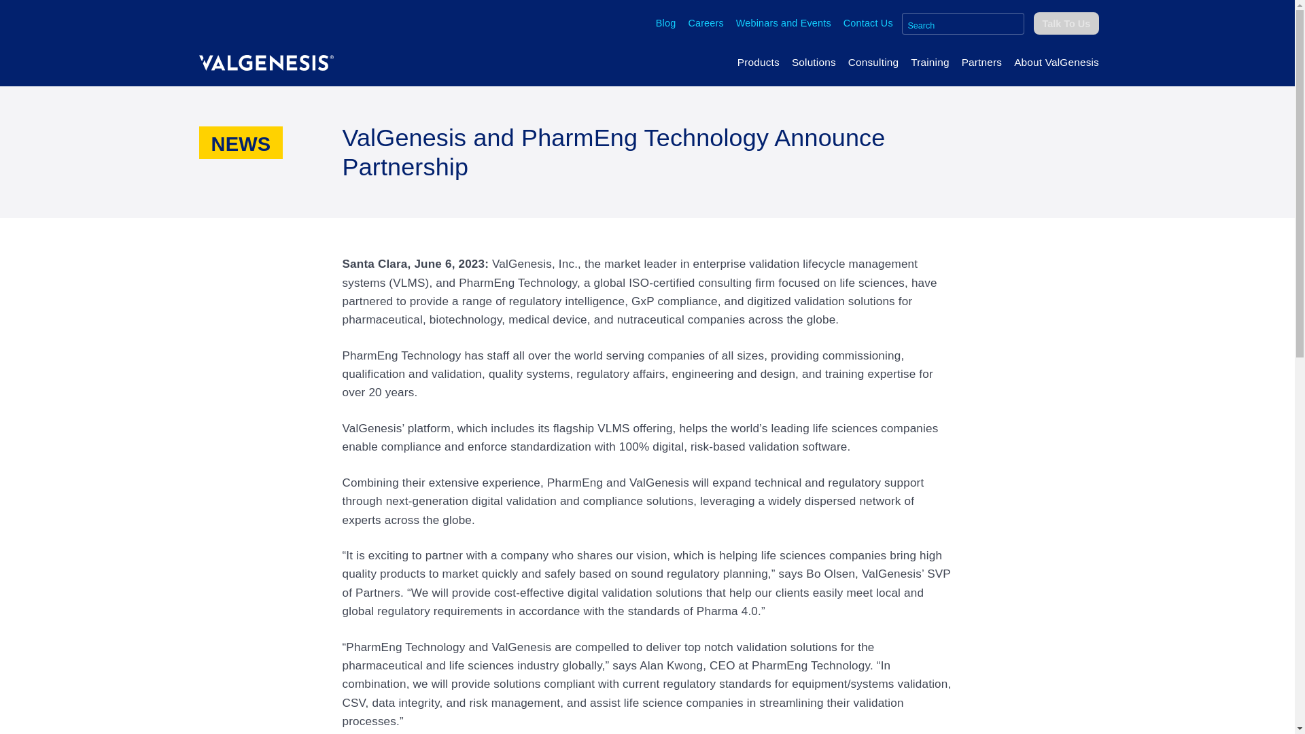  I want to click on Contact Us, so click(868, 23).